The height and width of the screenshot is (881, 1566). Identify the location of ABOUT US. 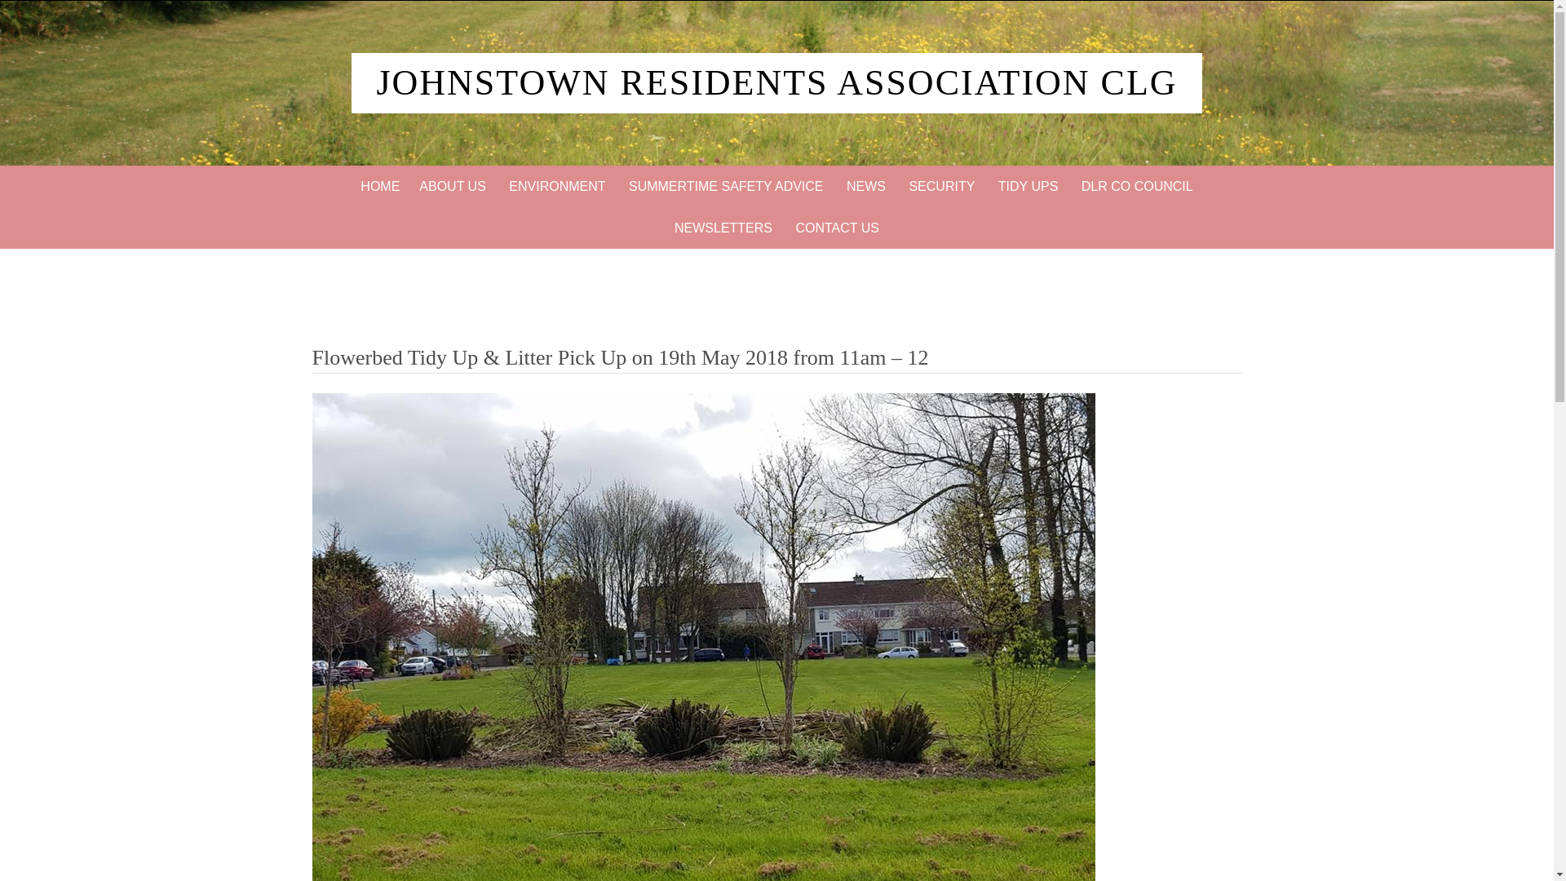
(452, 186).